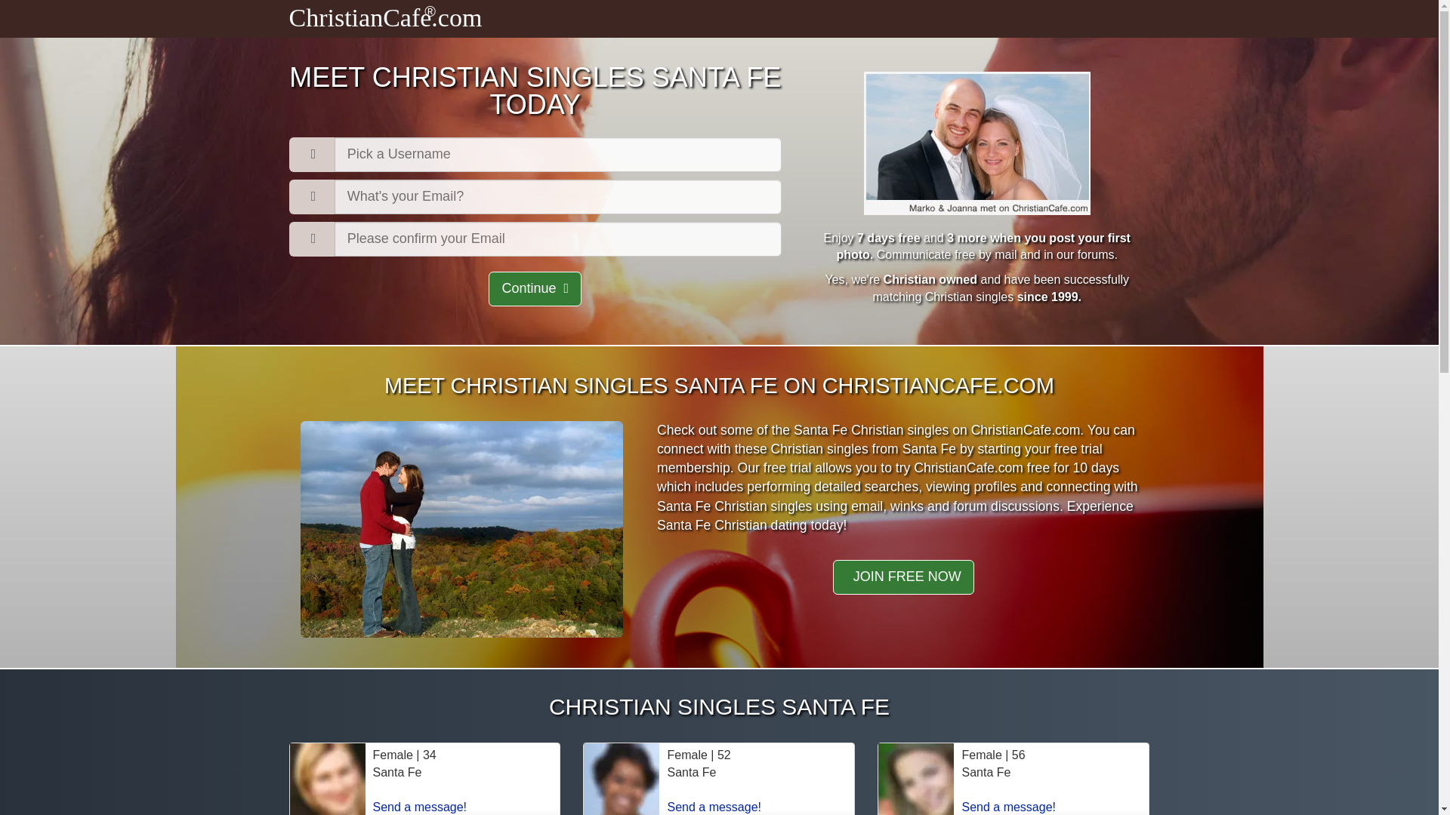  Describe the element at coordinates (903, 577) in the screenshot. I see ` JOIN FREE NOW` at that location.